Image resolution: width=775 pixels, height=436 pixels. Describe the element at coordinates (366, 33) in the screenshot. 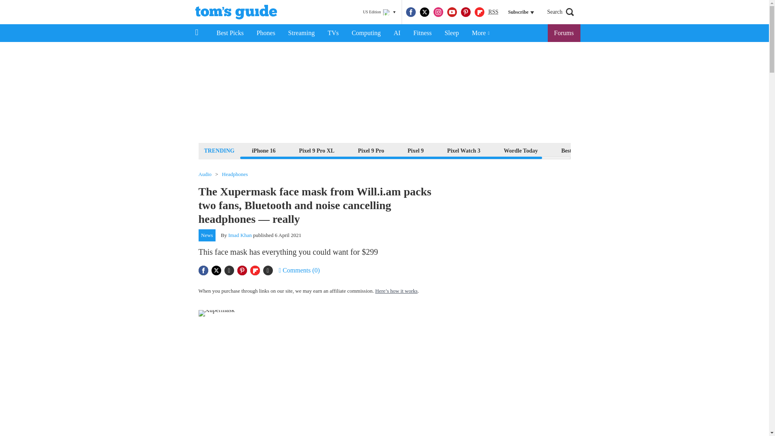

I see `Computing` at that location.